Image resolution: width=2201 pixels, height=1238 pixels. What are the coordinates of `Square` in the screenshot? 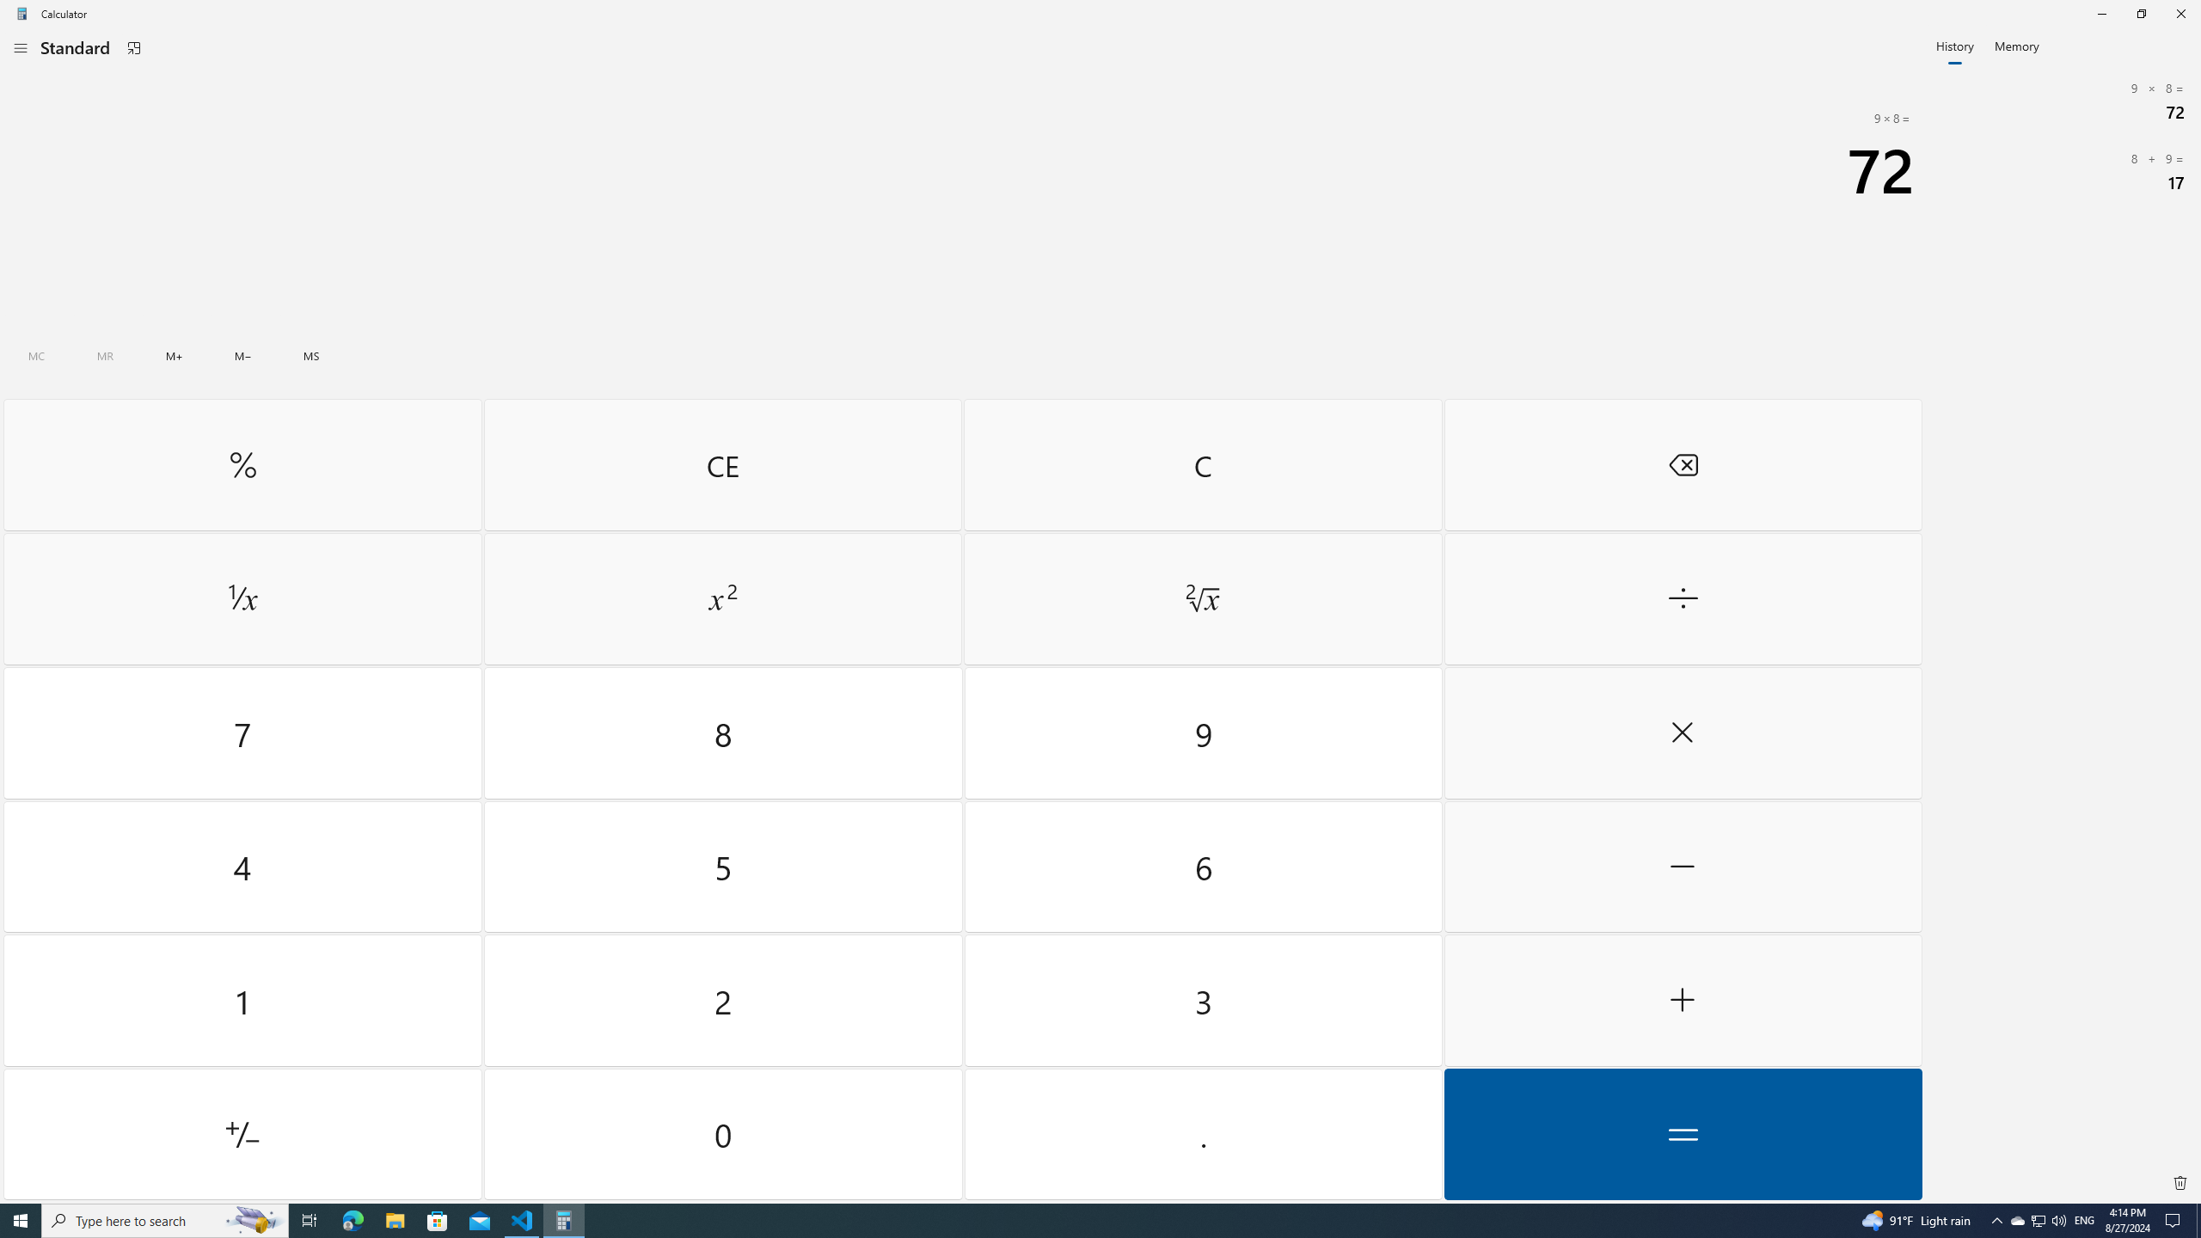 It's located at (722, 599).